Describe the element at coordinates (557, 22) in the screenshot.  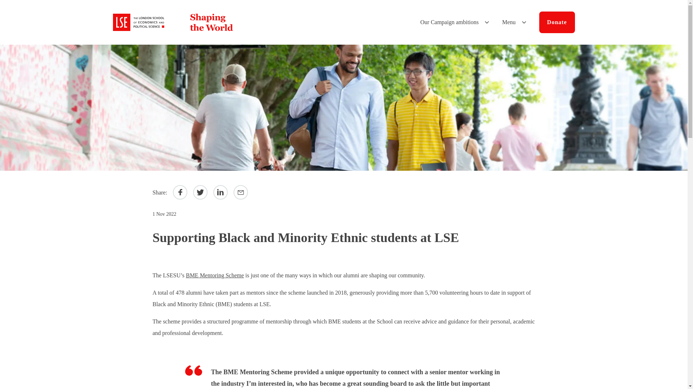
I see `Donate` at that location.